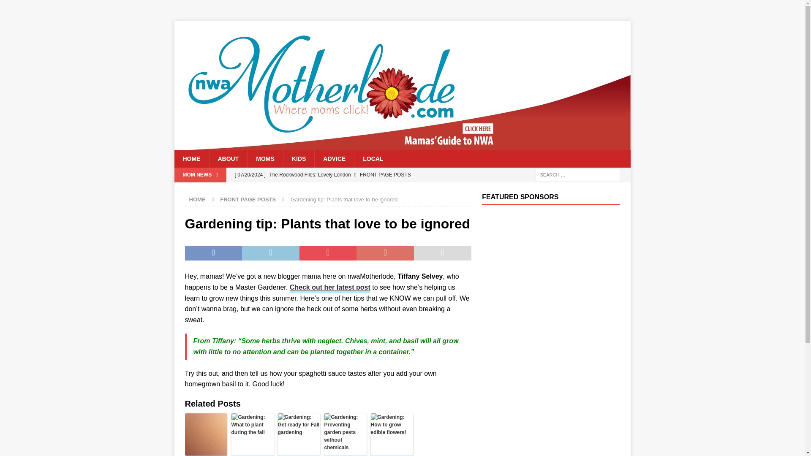 Image resolution: width=811 pixels, height=456 pixels. I want to click on KIDS, so click(299, 159).